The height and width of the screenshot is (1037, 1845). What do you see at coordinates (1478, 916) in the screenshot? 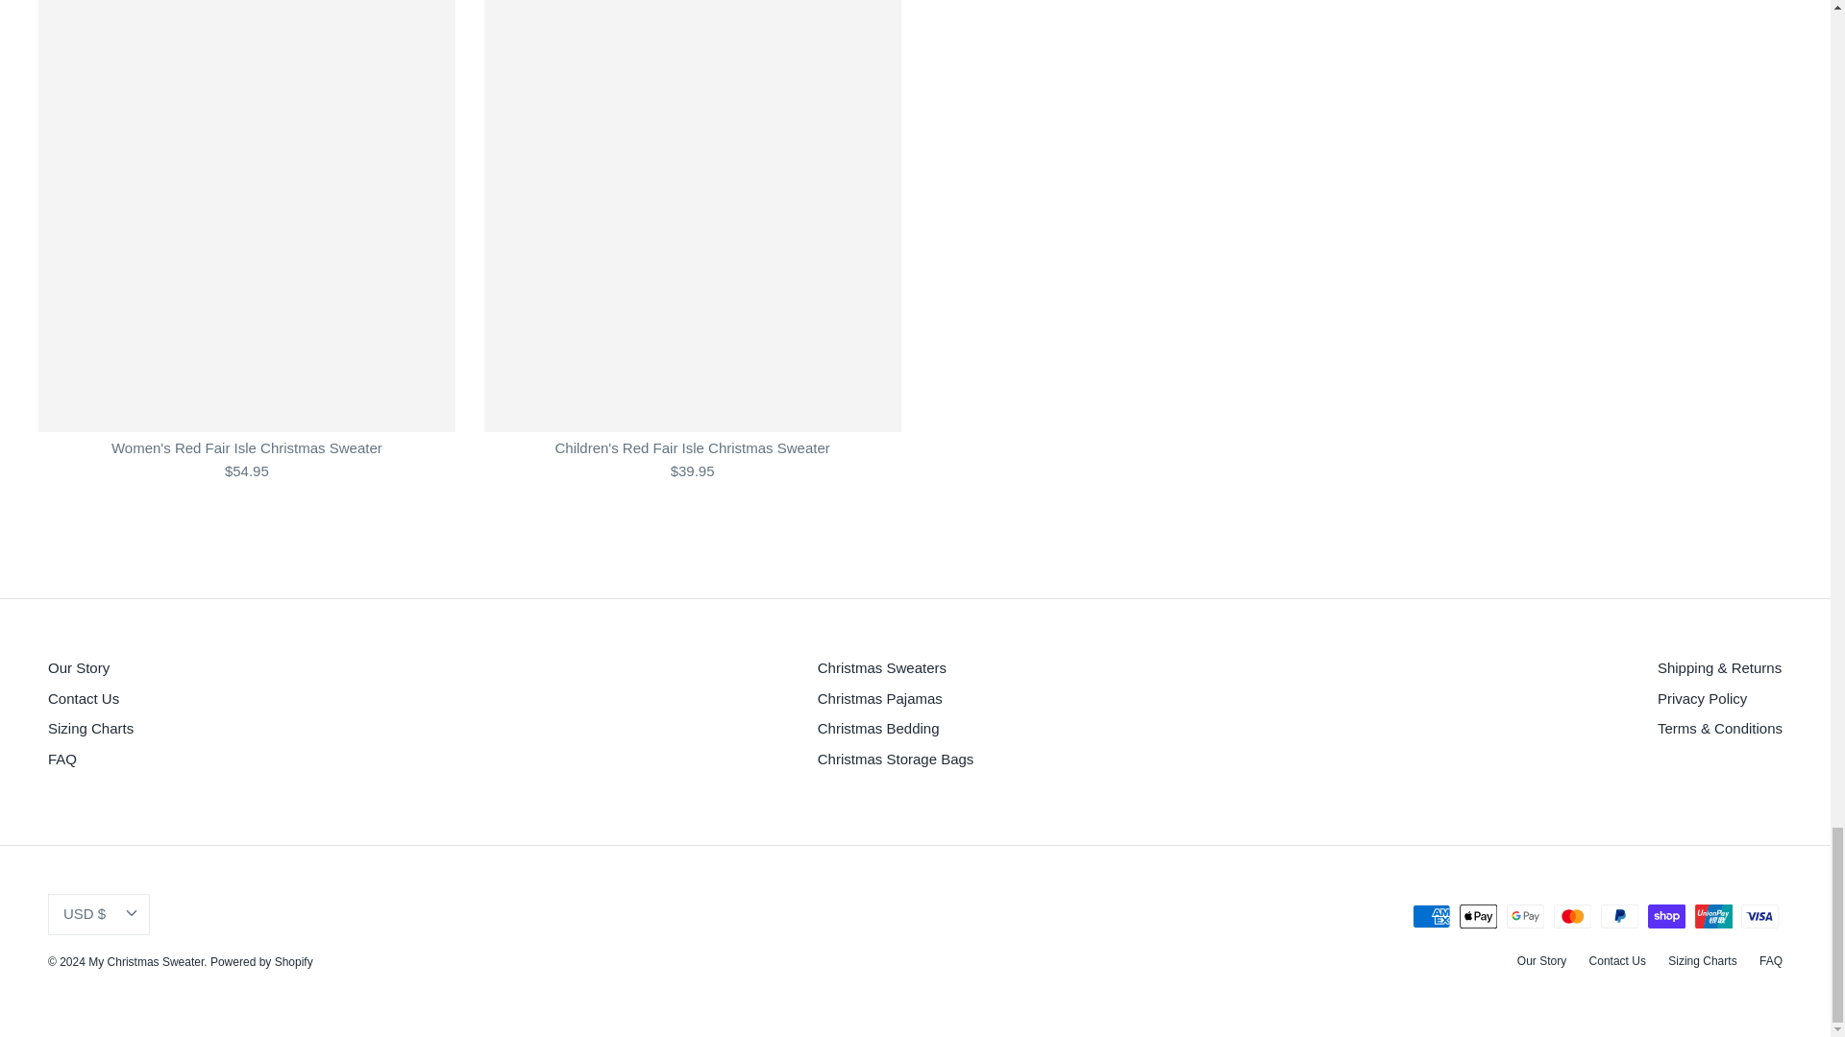
I see `Apple Pay` at bounding box center [1478, 916].